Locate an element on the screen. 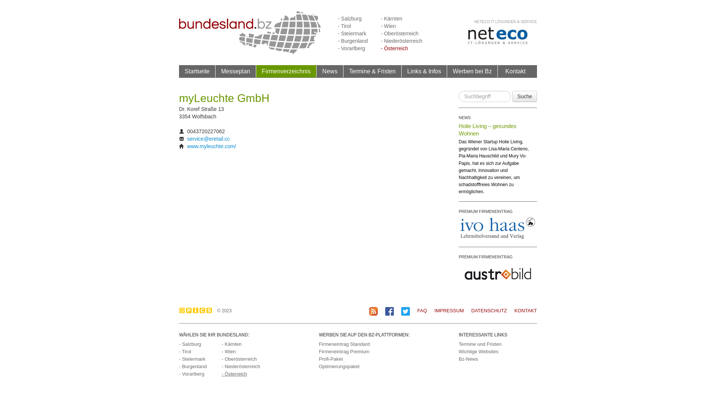  KONTAKT is located at coordinates (526, 310).